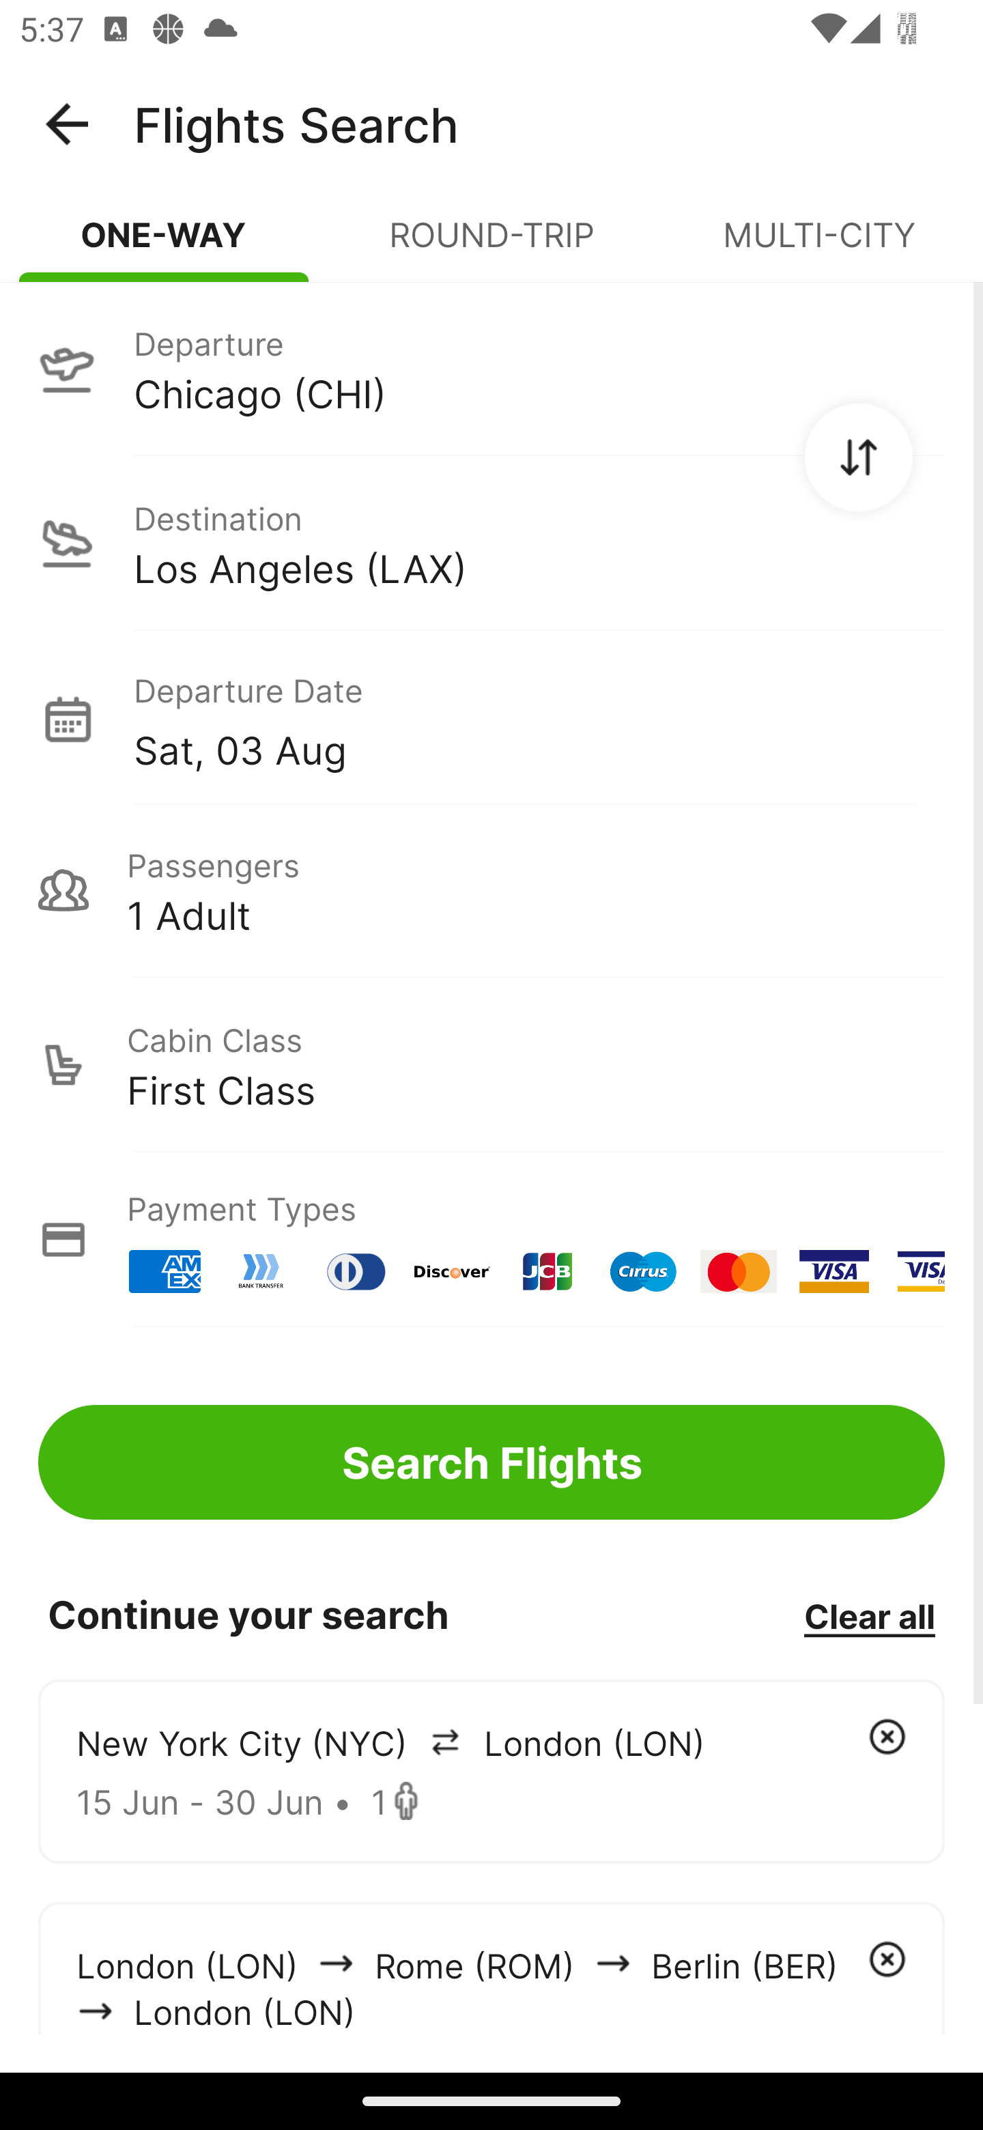 The height and width of the screenshot is (2130, 983). I want to click on Departure Date Sat, 03 Aug, so click(539, 718).